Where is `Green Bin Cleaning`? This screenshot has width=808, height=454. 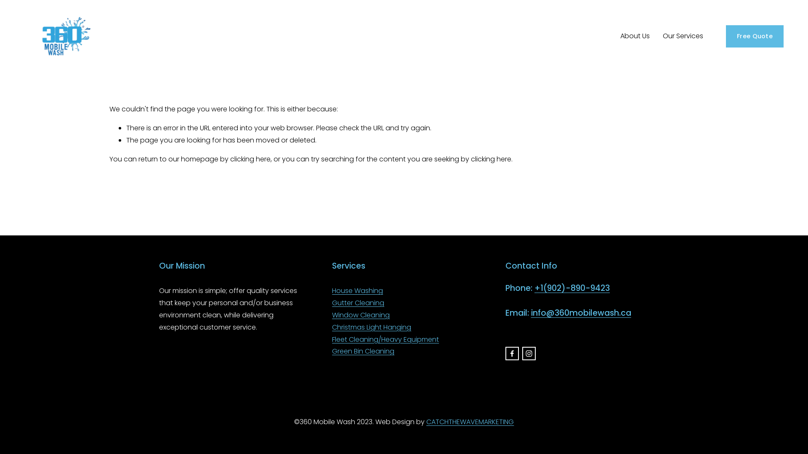 Green Bin Cleaning is located at coordinates (363, 351).